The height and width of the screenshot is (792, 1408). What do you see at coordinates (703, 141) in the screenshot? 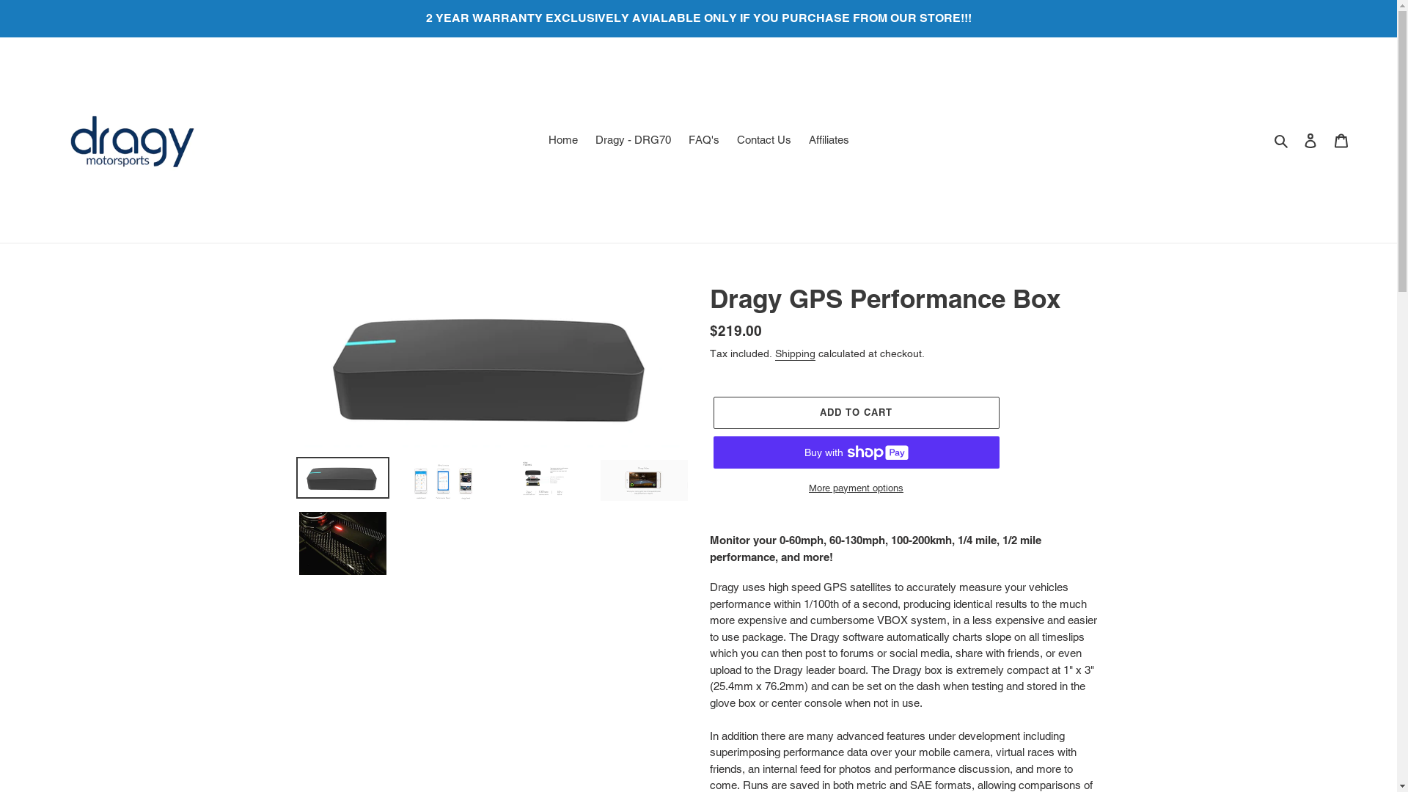
I see `FAQ's` at bounding box center [703, 141].